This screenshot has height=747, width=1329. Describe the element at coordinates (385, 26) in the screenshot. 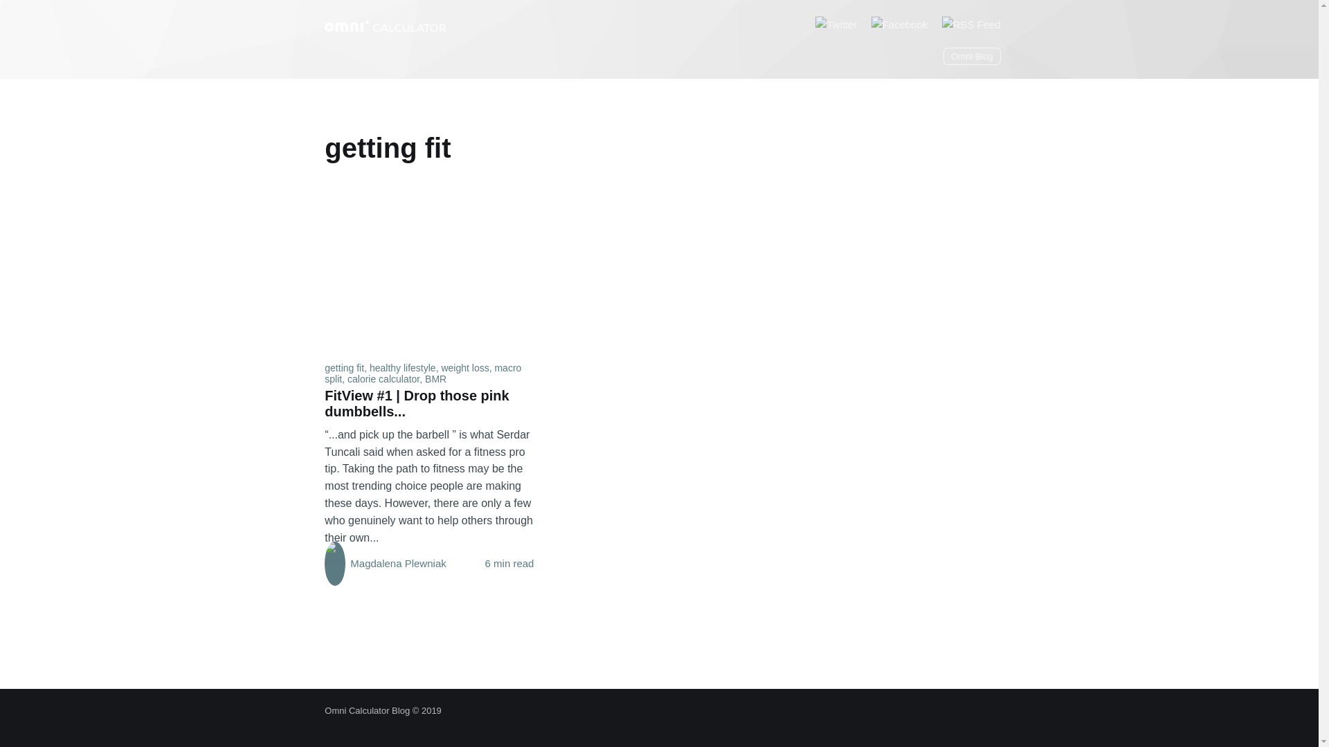

I see `Omni Calculator logo` at that location.